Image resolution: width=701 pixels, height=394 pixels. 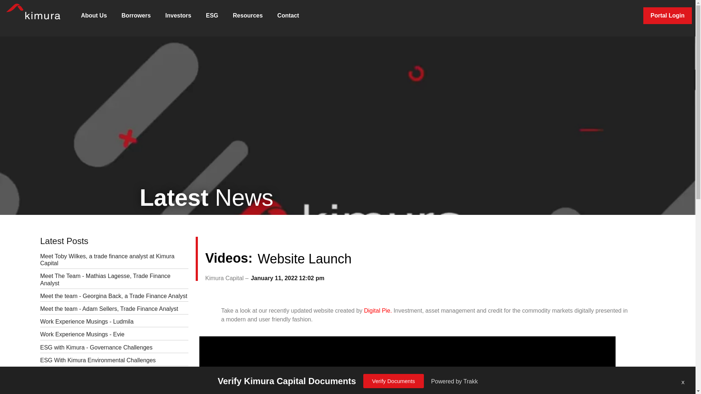 I want to click on Borrowers, so click(x=136, y=15).